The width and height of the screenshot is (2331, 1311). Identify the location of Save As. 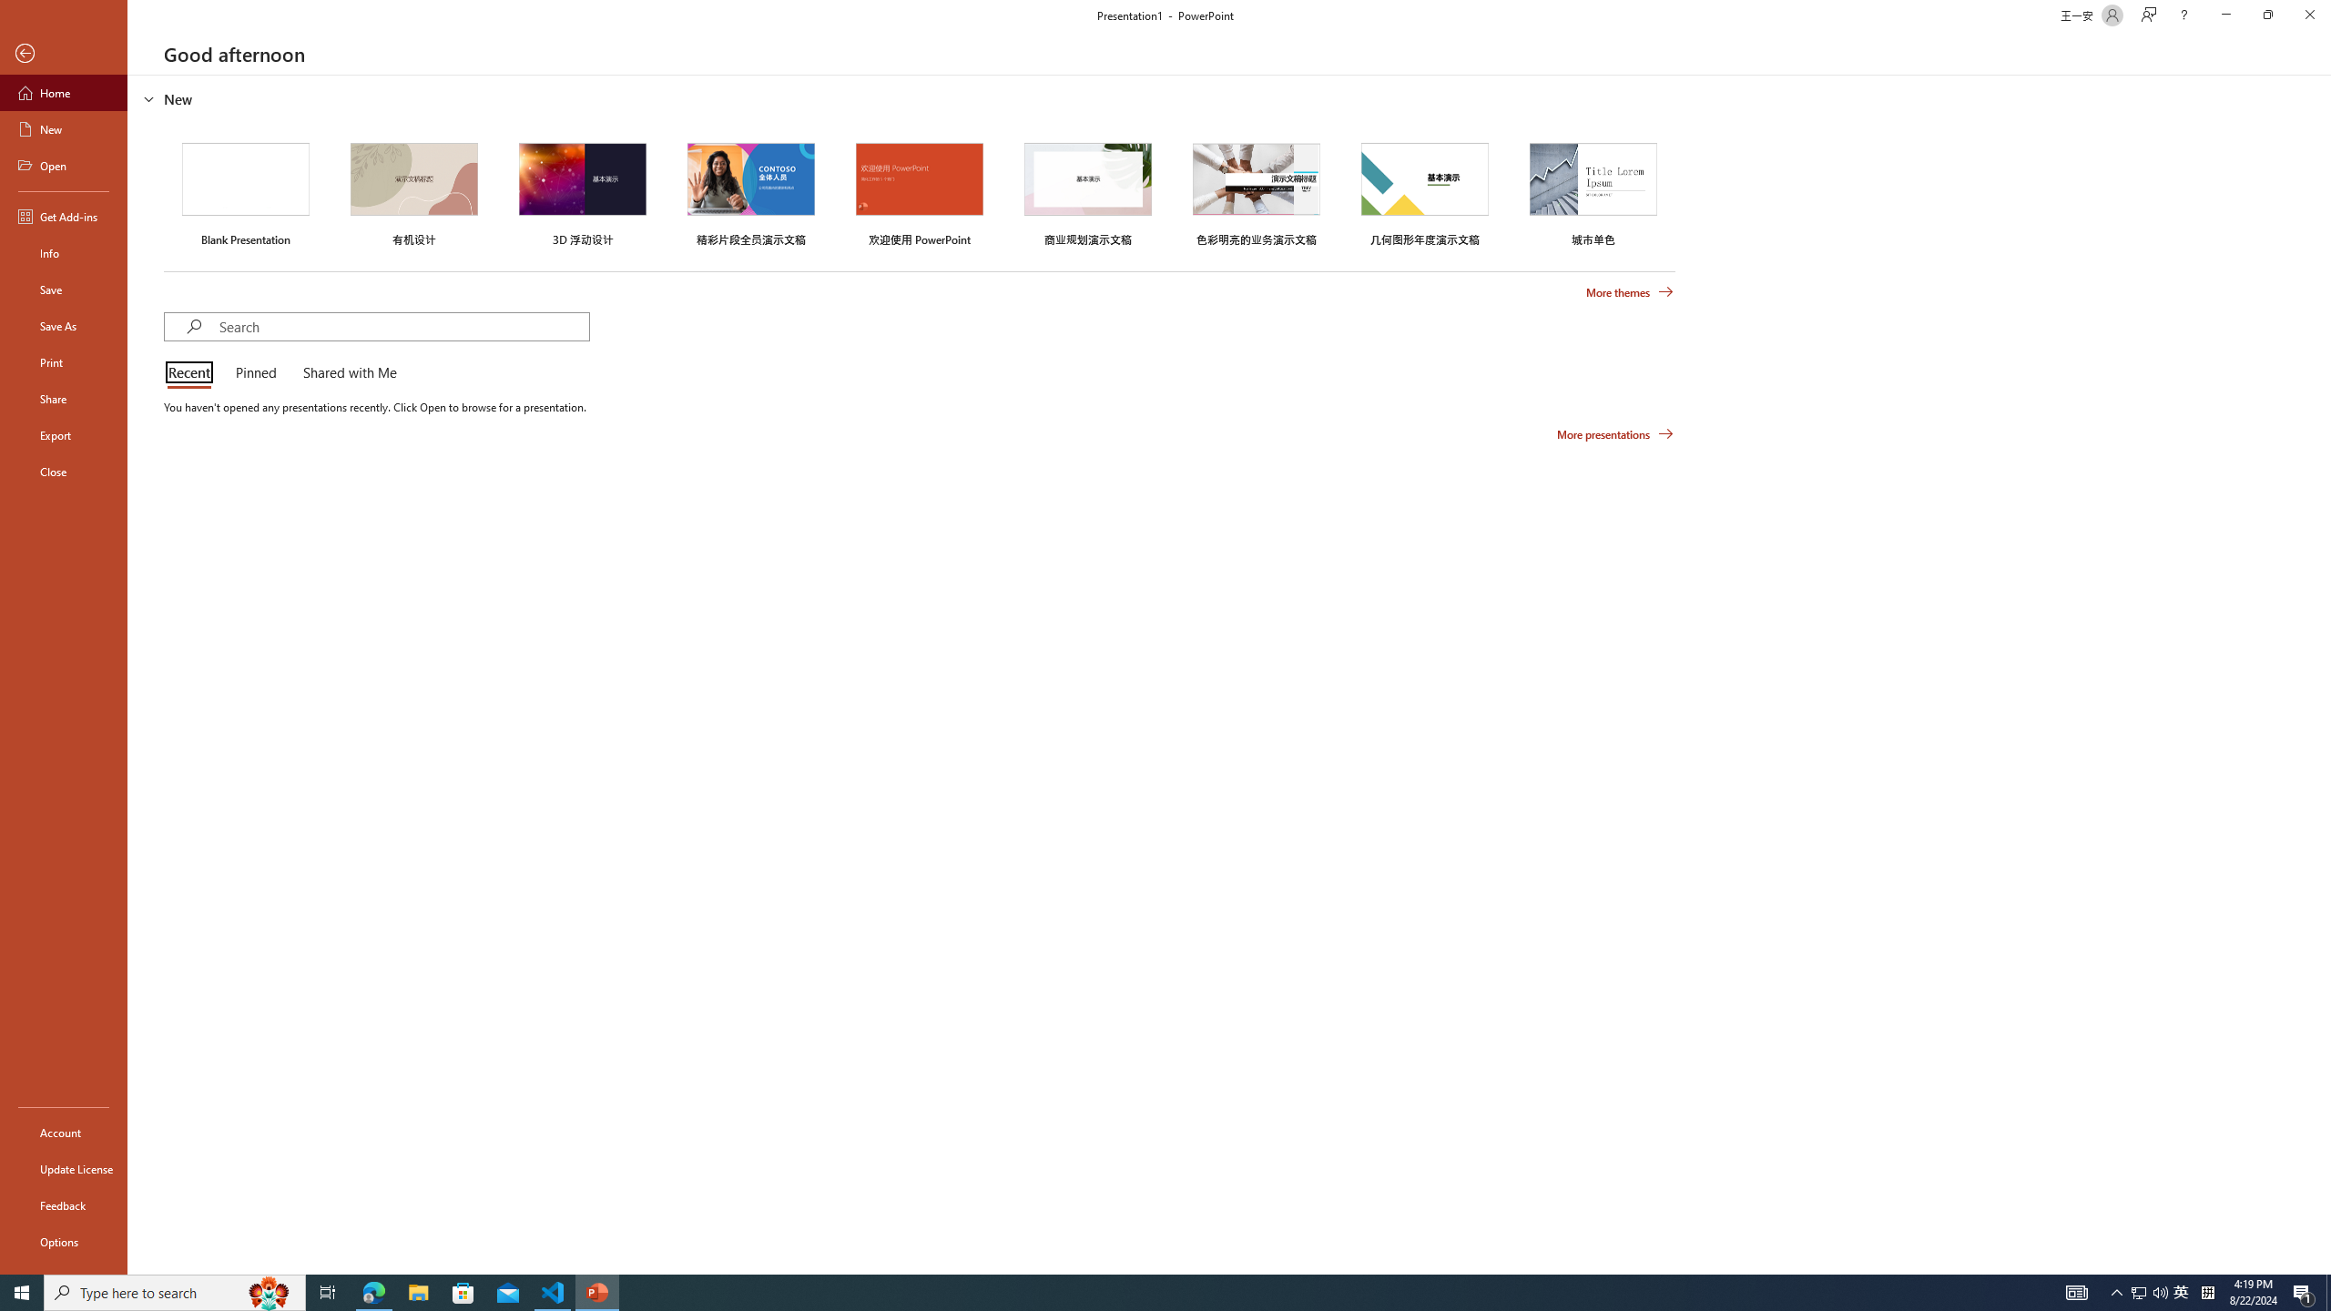
(64, 326).